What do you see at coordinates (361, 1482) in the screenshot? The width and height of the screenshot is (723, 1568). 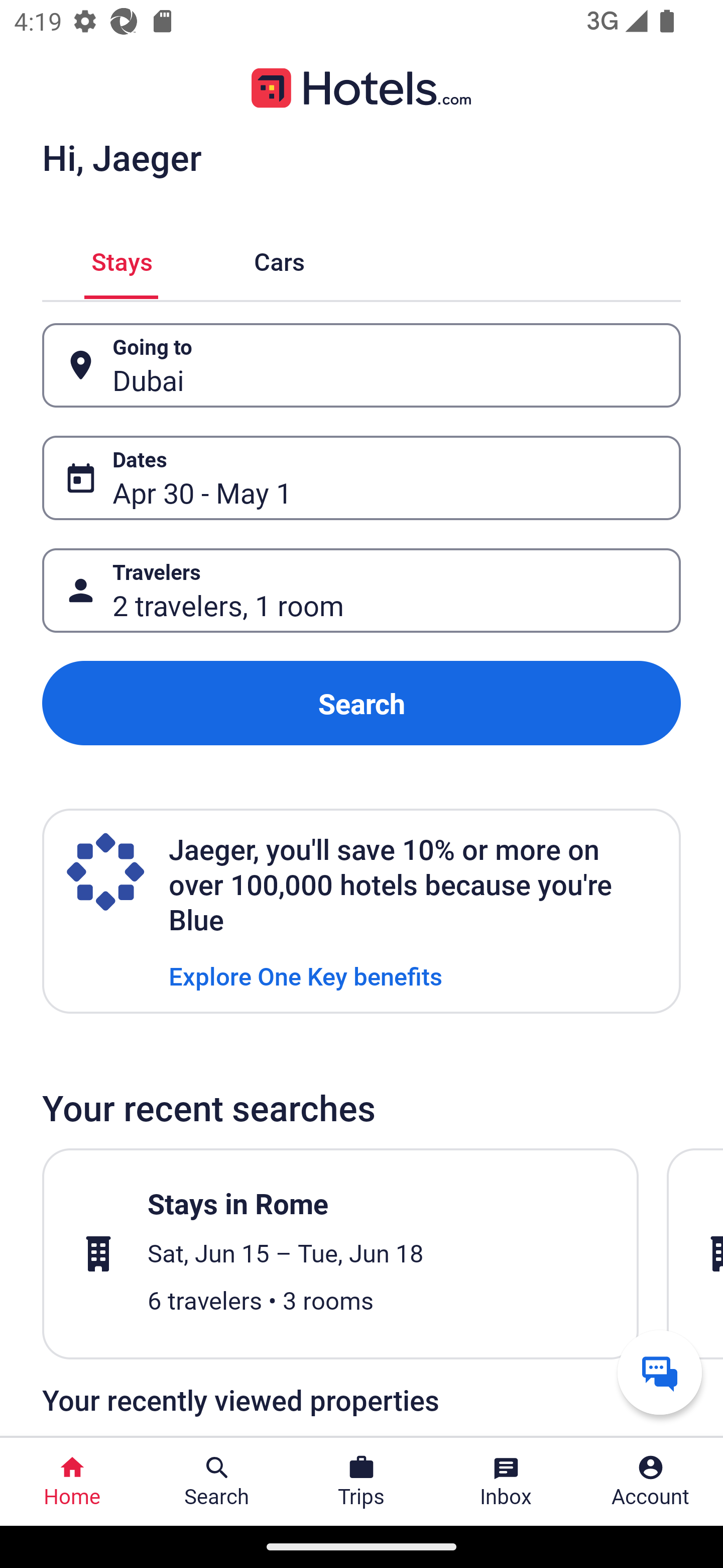 I see `Trips Trips Button` at bounding box center [361, 1482].